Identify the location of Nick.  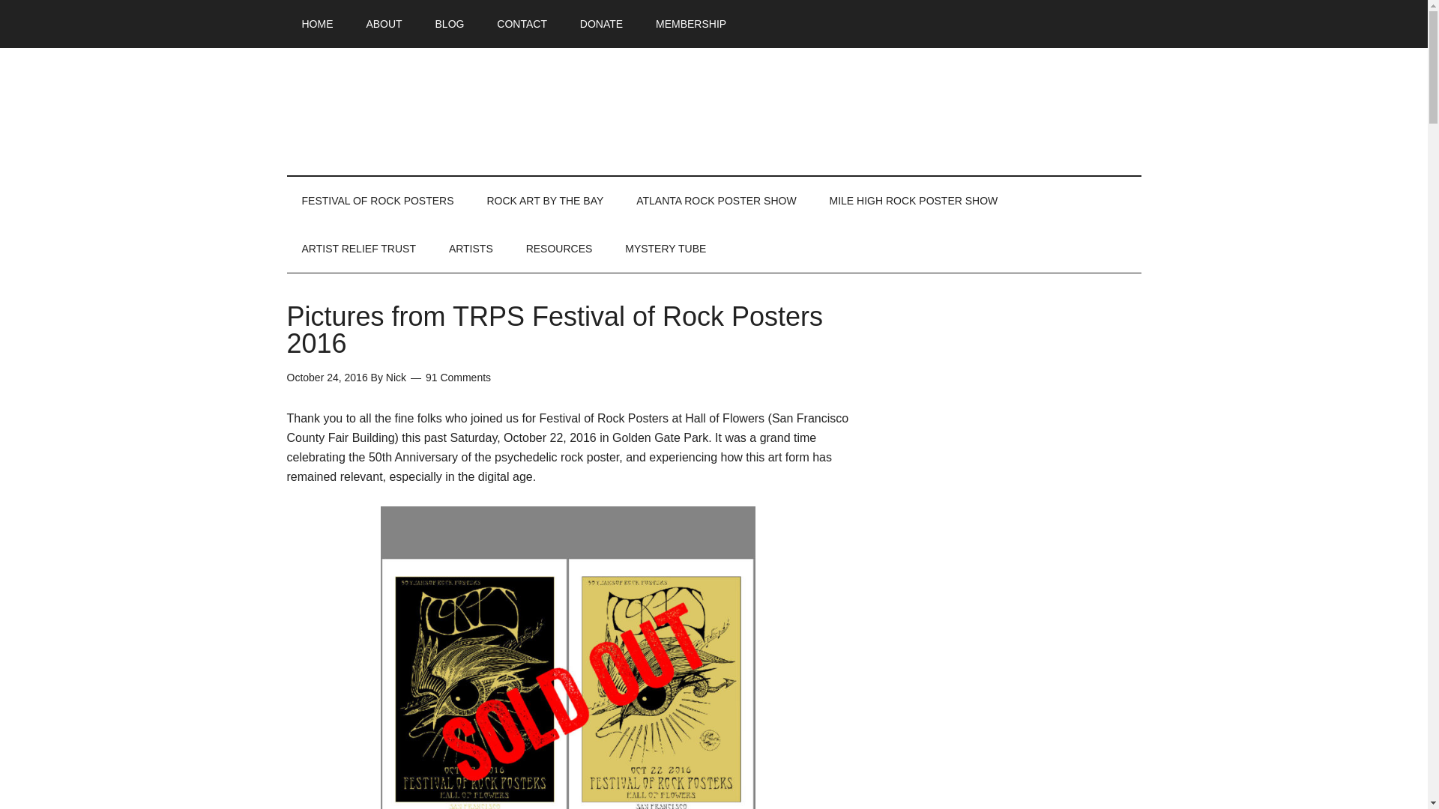
(396, 377).